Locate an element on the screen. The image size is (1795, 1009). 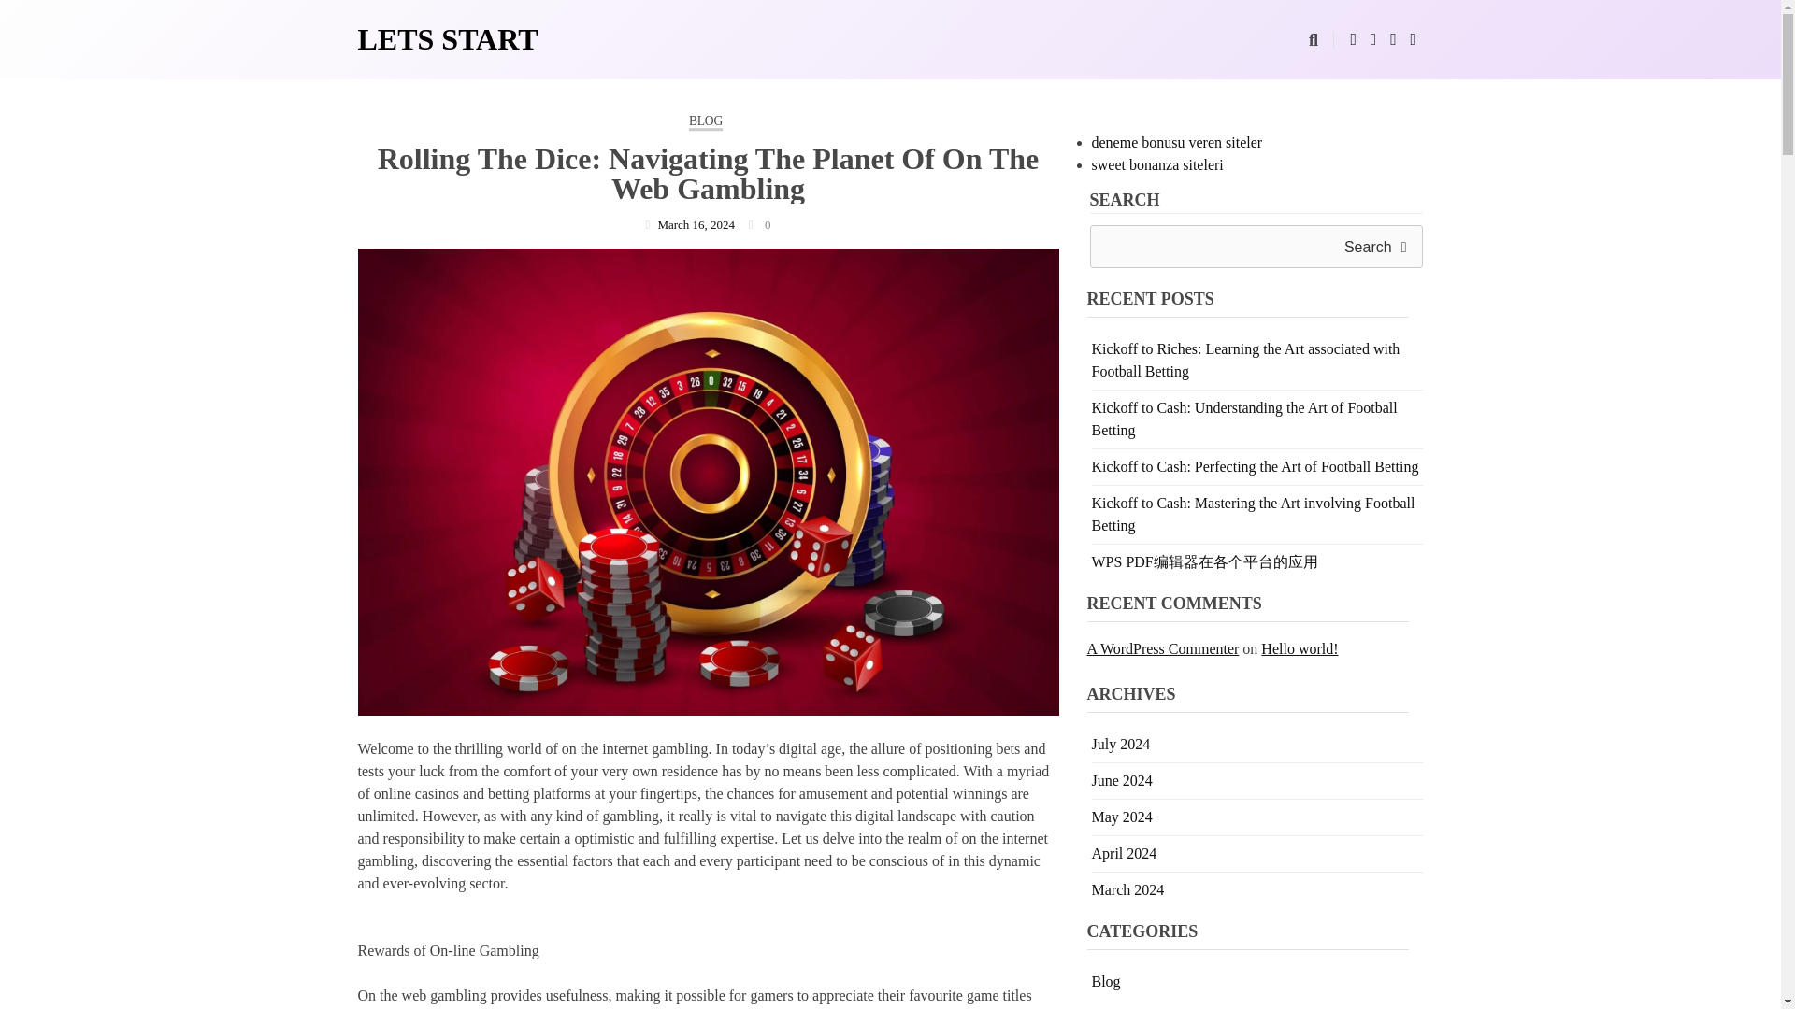
June 2024 is located at coordinates (1122, 780).